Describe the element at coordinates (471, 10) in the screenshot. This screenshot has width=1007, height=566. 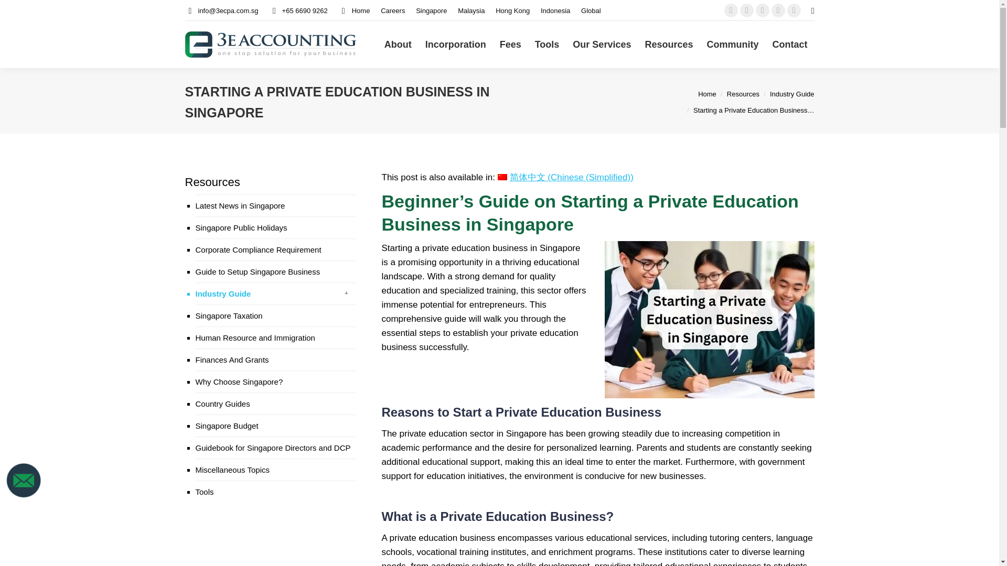
I see `Malaysia` at that location.